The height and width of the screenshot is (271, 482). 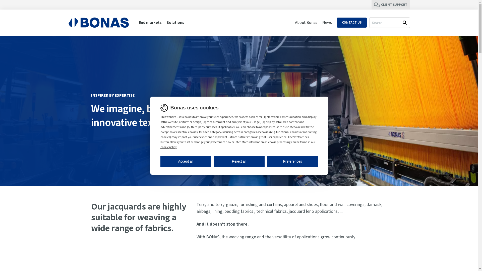 I want to click on Solutions, so click(x=175, y=23).